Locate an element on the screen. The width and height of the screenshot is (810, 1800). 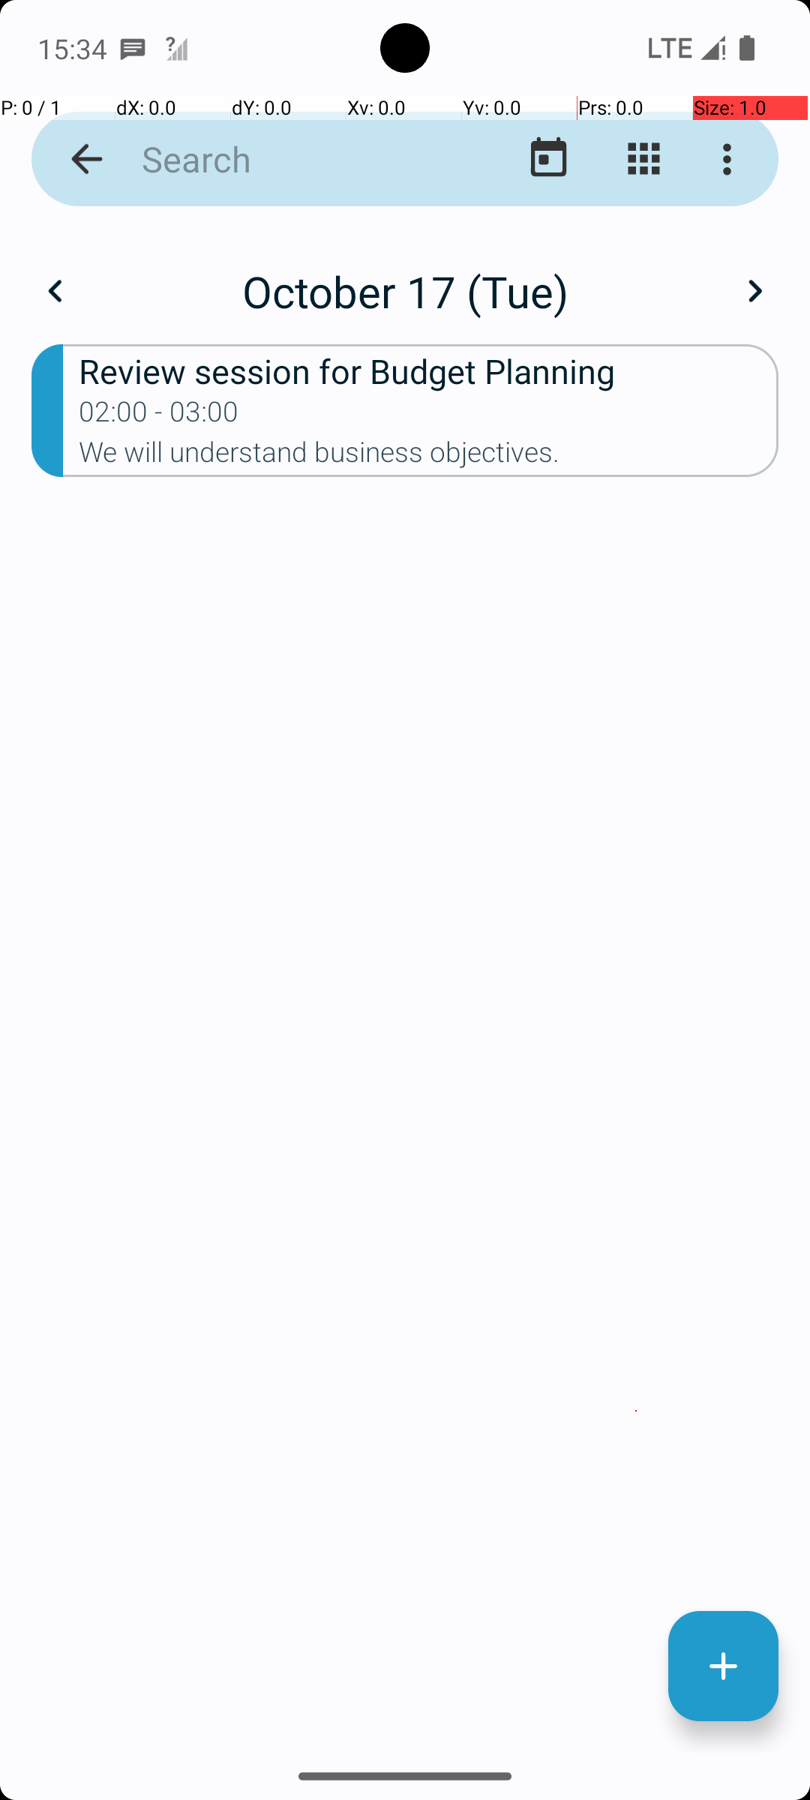
We will understand business objectives. is located at coordinates (429, 457).